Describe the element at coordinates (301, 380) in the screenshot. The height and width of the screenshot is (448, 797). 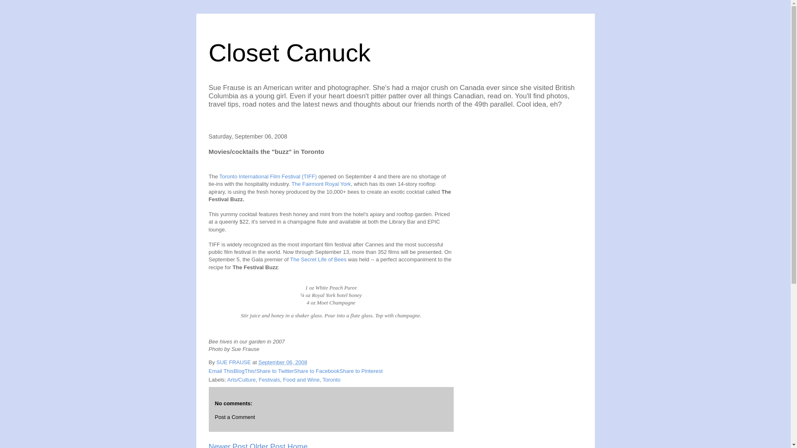
I see `Food and Wine` at that location.